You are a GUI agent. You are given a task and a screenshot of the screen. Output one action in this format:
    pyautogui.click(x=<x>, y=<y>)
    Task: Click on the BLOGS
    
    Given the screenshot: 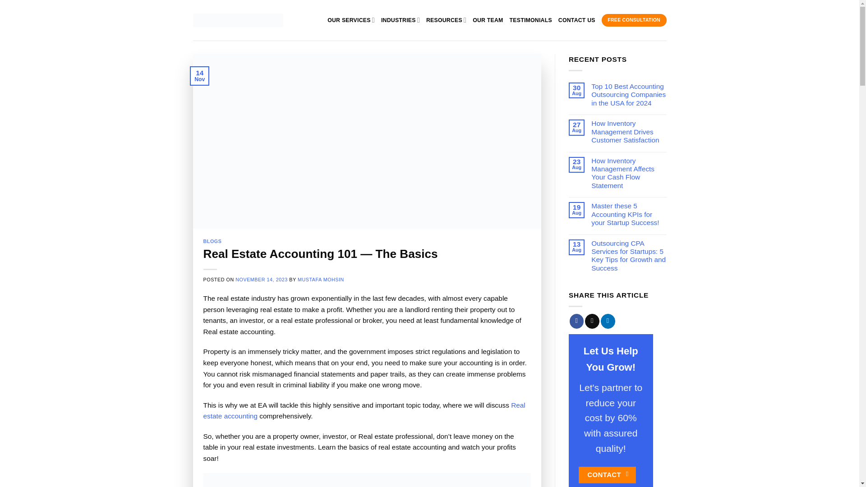 What is the action you would take?
    pyautogui.click(x=212, y=241)
    